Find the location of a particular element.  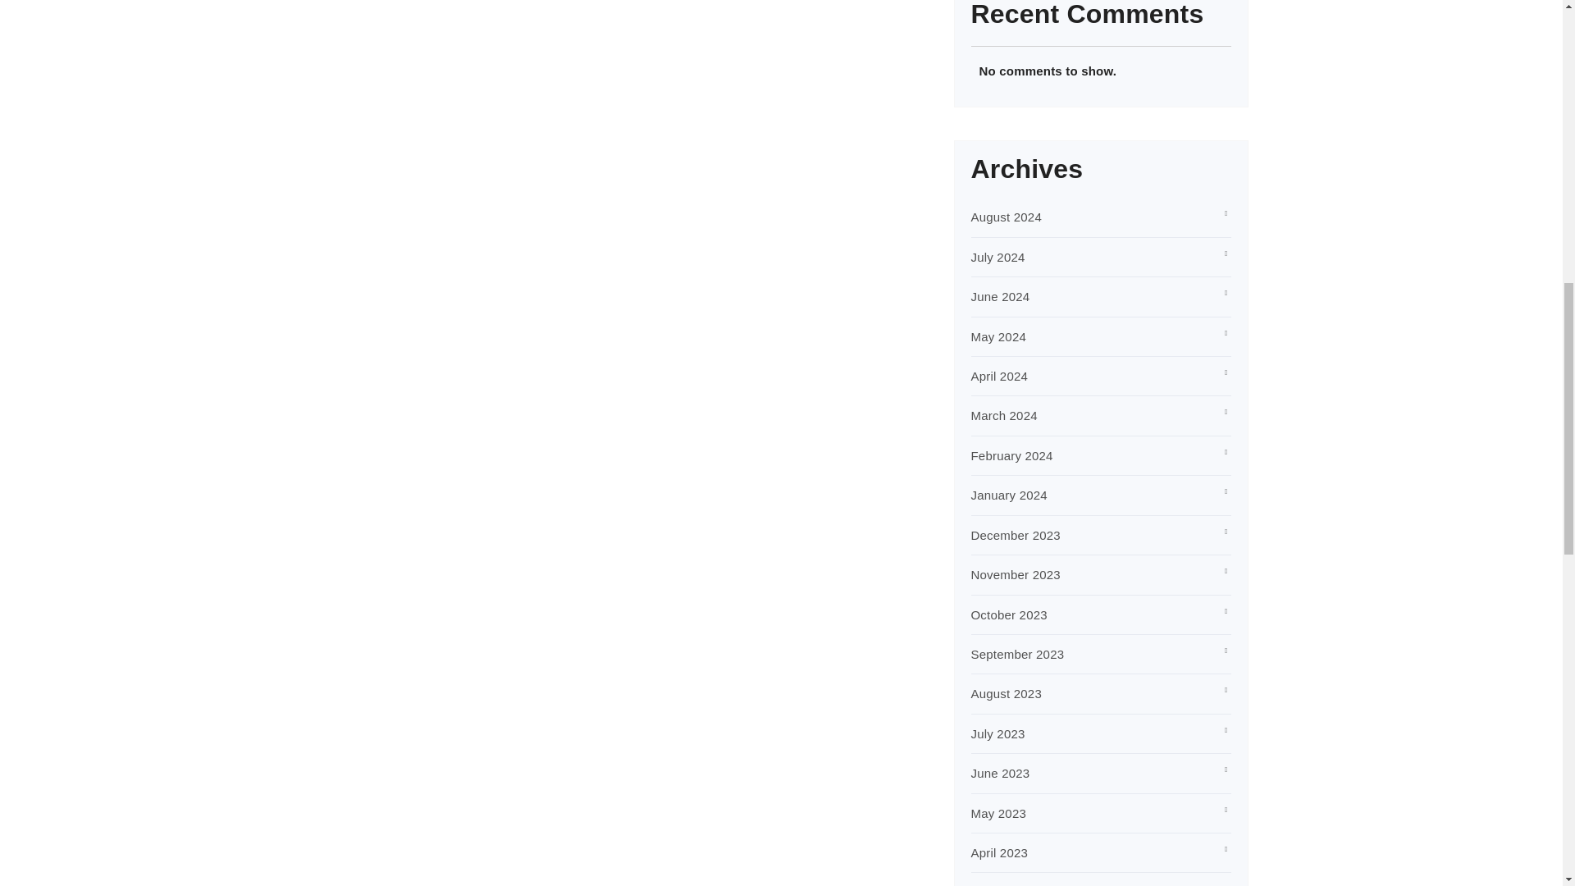

June 2024 is located at coordinates (1001, 297).